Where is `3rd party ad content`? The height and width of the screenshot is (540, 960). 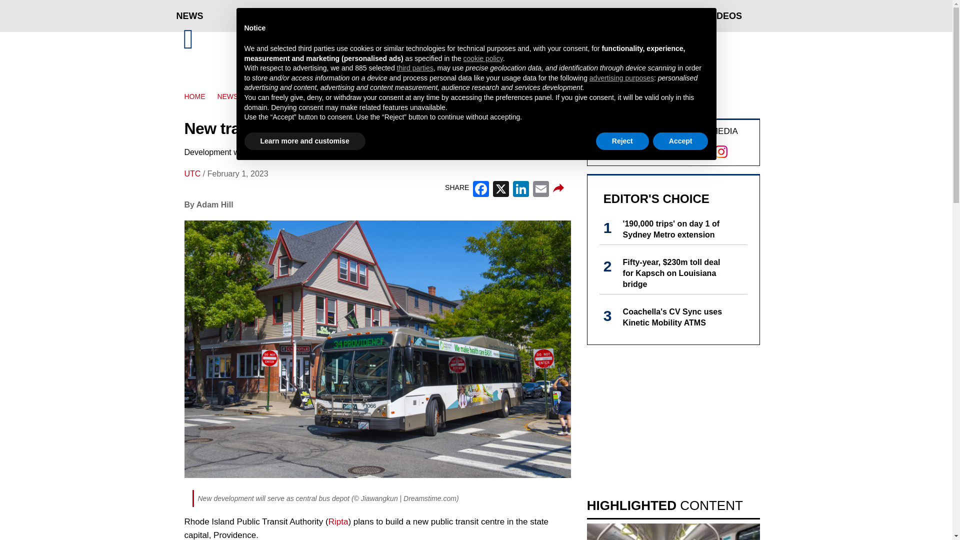
3rd party ad content is located at coordinates (476, 41).